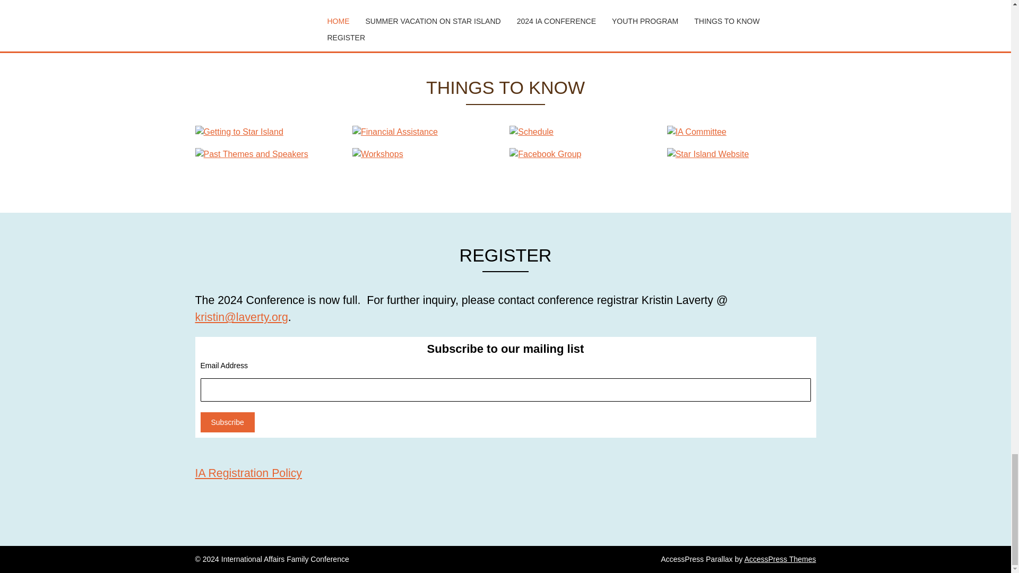 This screenshot has height=573, width=1019. I want to click on Star Island Website, so click(741, 154).